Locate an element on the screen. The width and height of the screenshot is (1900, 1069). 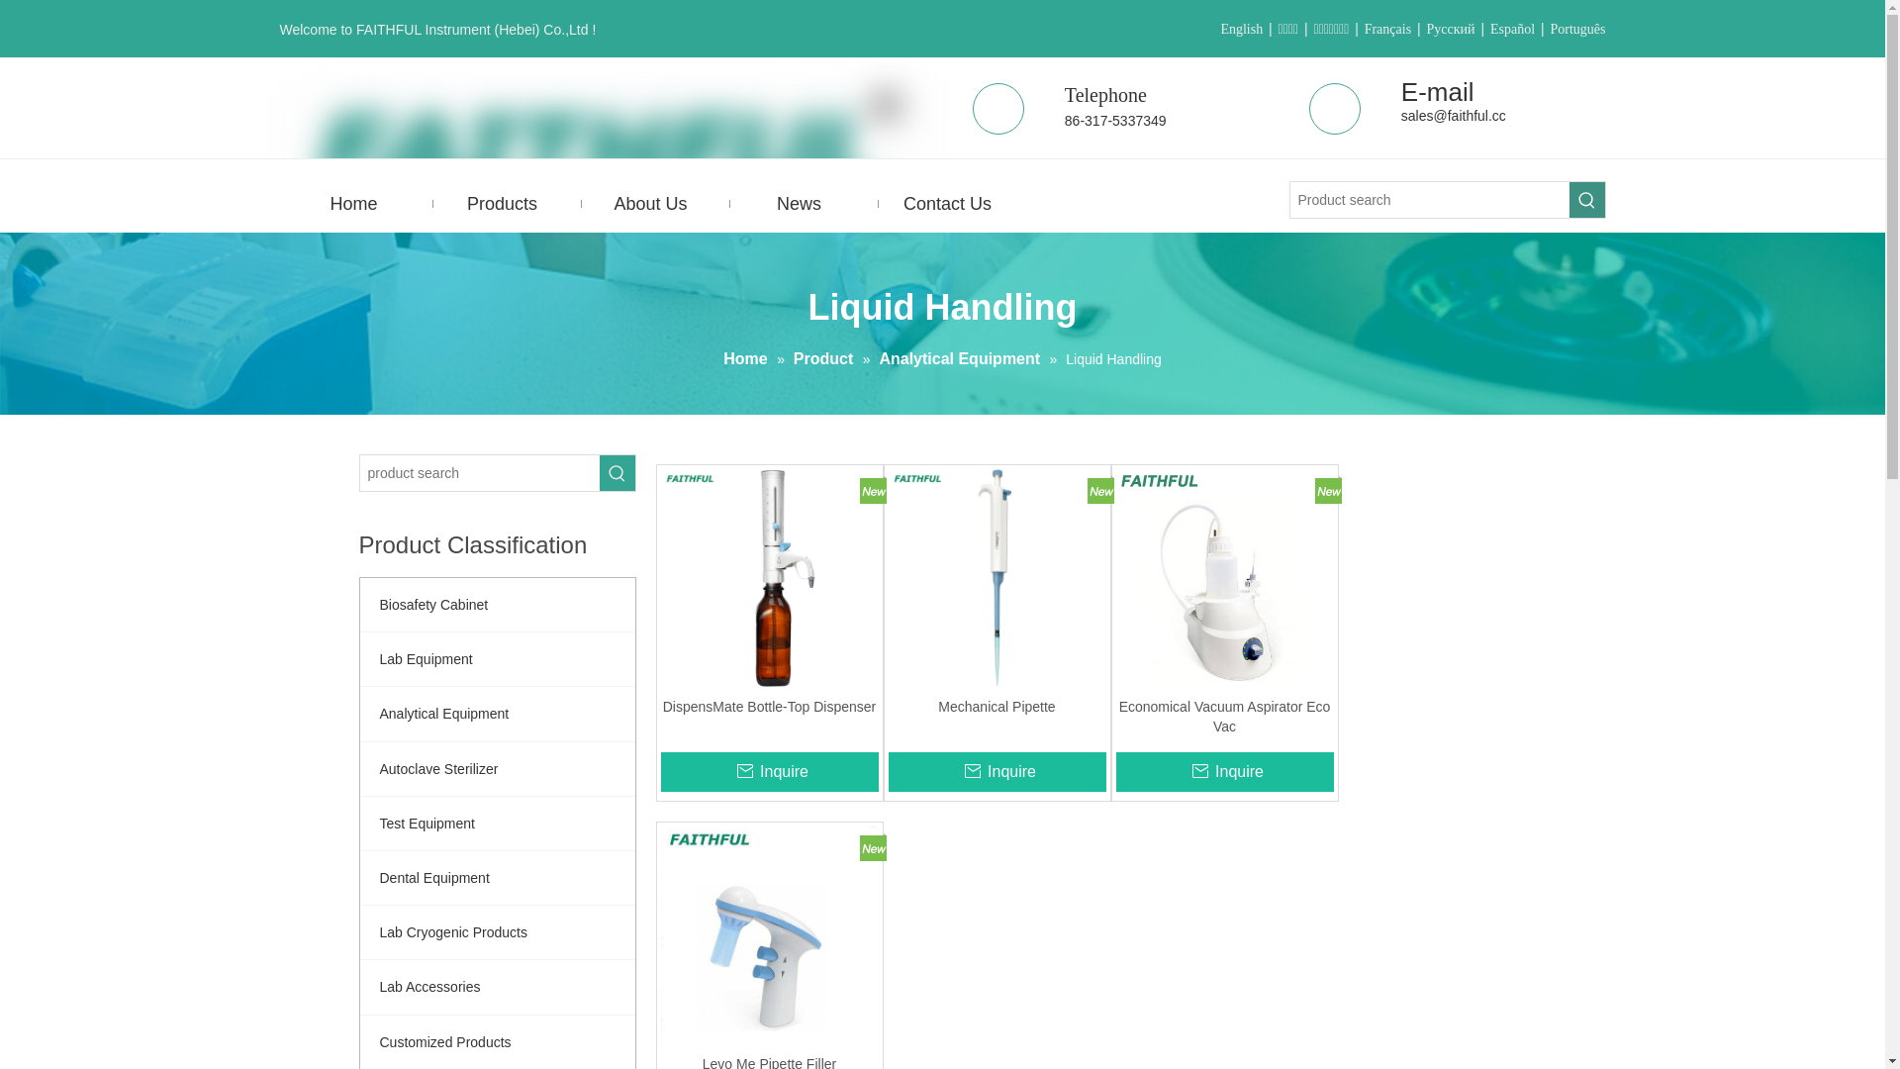
News is located at coordinates (799, 204).